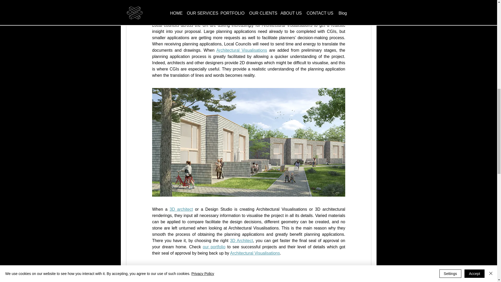  What do you see at coordinates (241, 240) in the screenshot?
I see `3D Architect` at bounding box center [241, 240].